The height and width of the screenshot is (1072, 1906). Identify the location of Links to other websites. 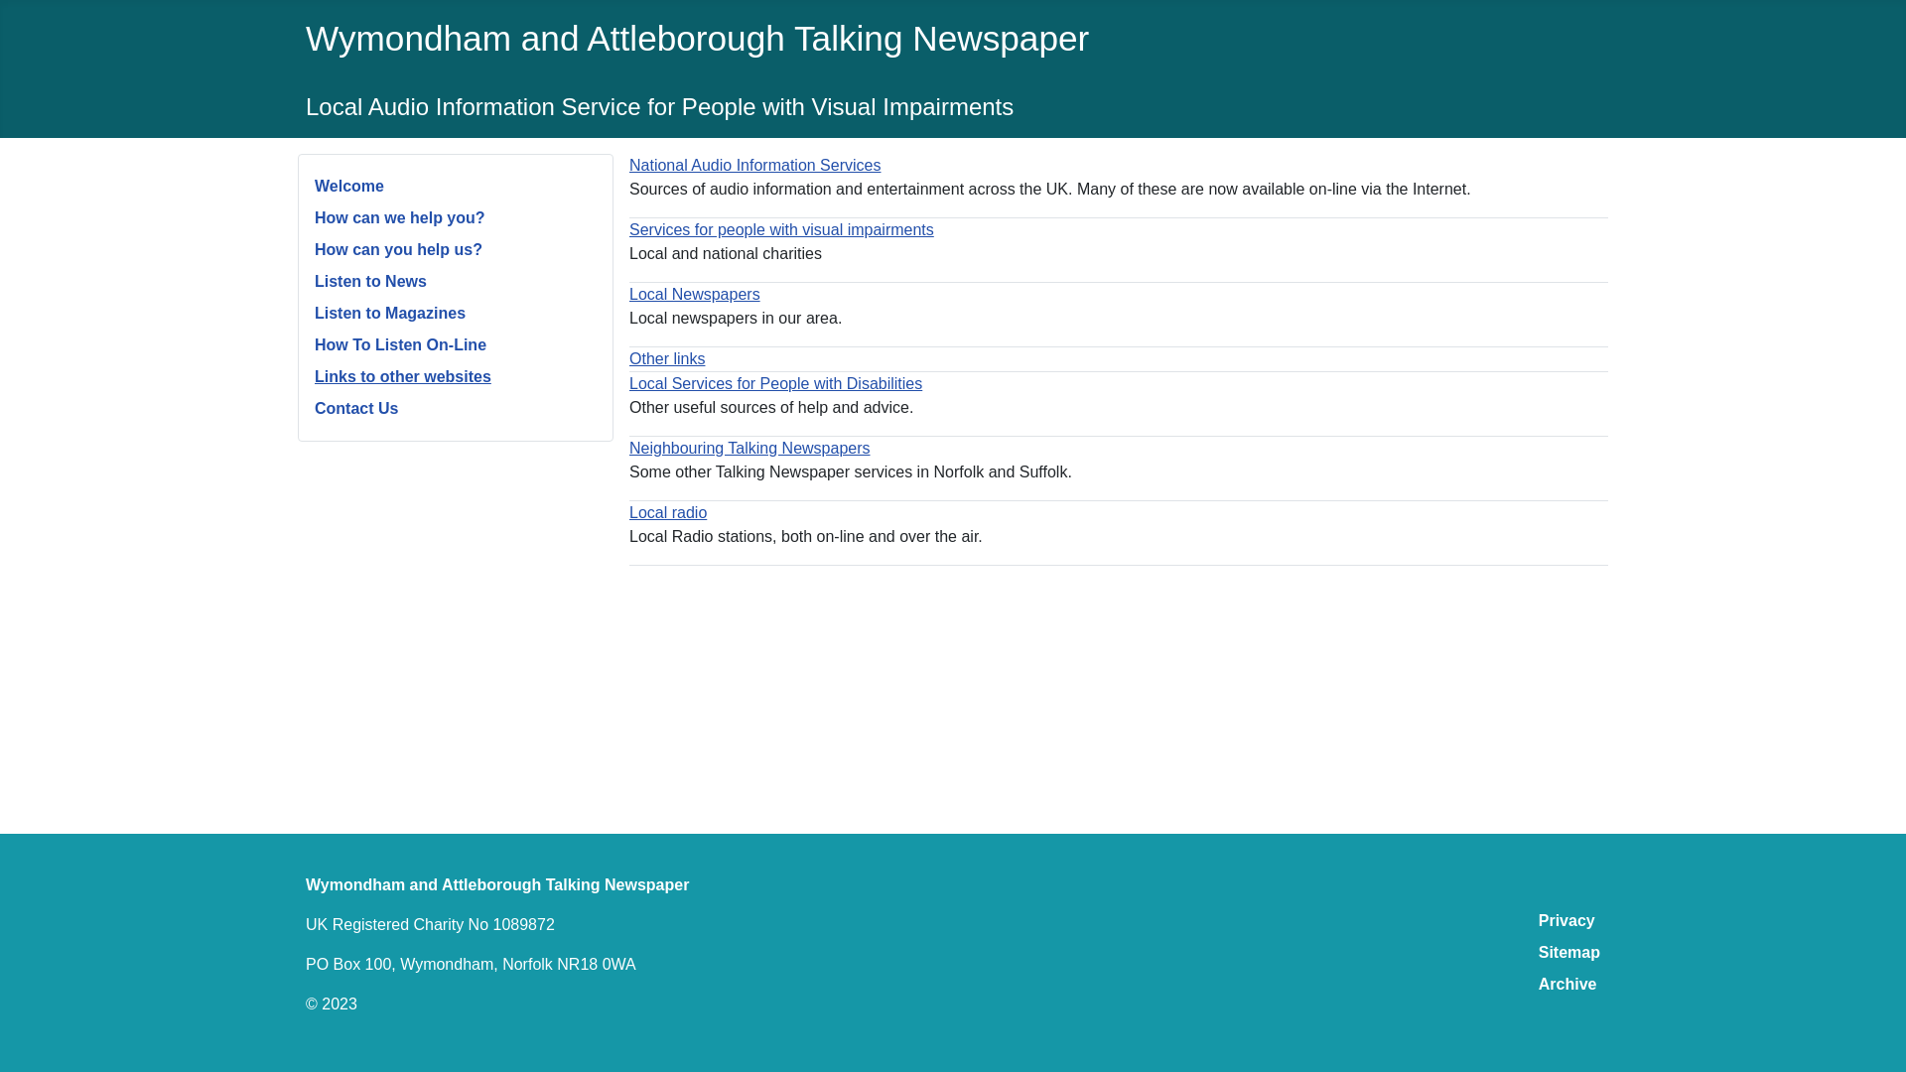
(403, 376).